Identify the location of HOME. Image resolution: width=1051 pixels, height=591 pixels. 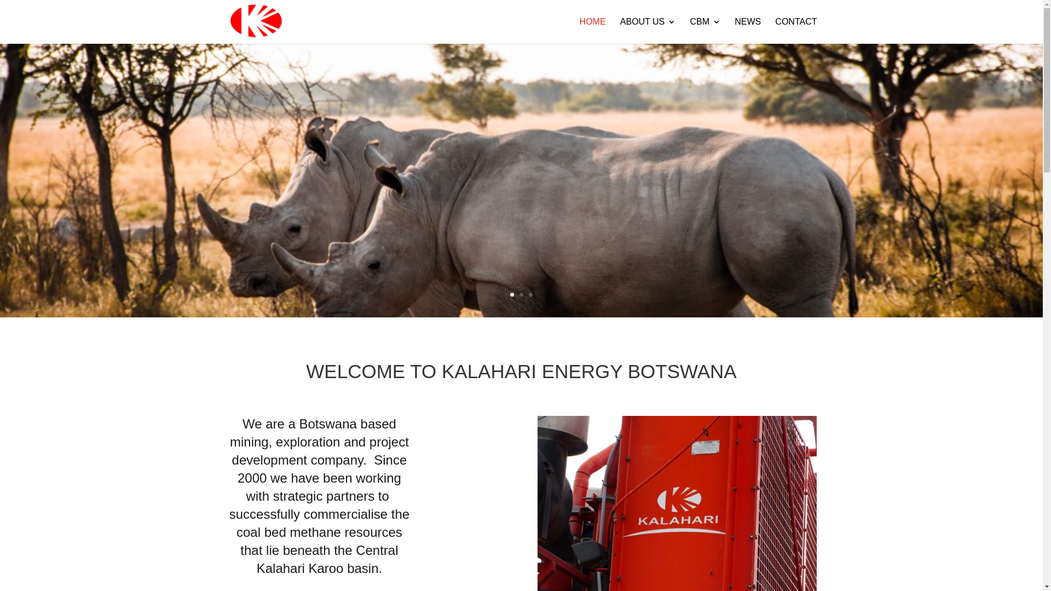
(593, 31).